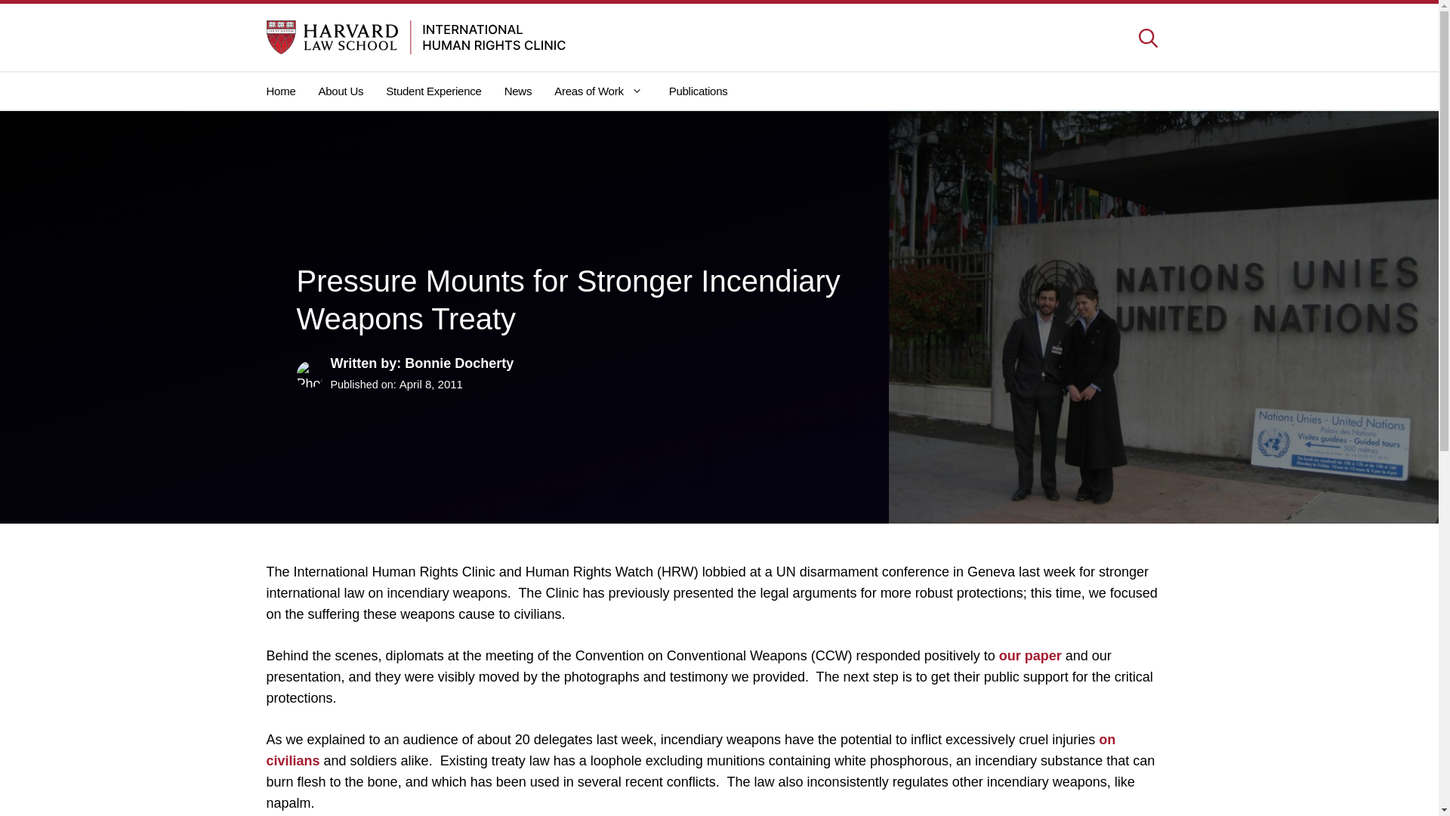 This screenshot has width=1450, height=816. I want to click on About Us, so click(341, 91).